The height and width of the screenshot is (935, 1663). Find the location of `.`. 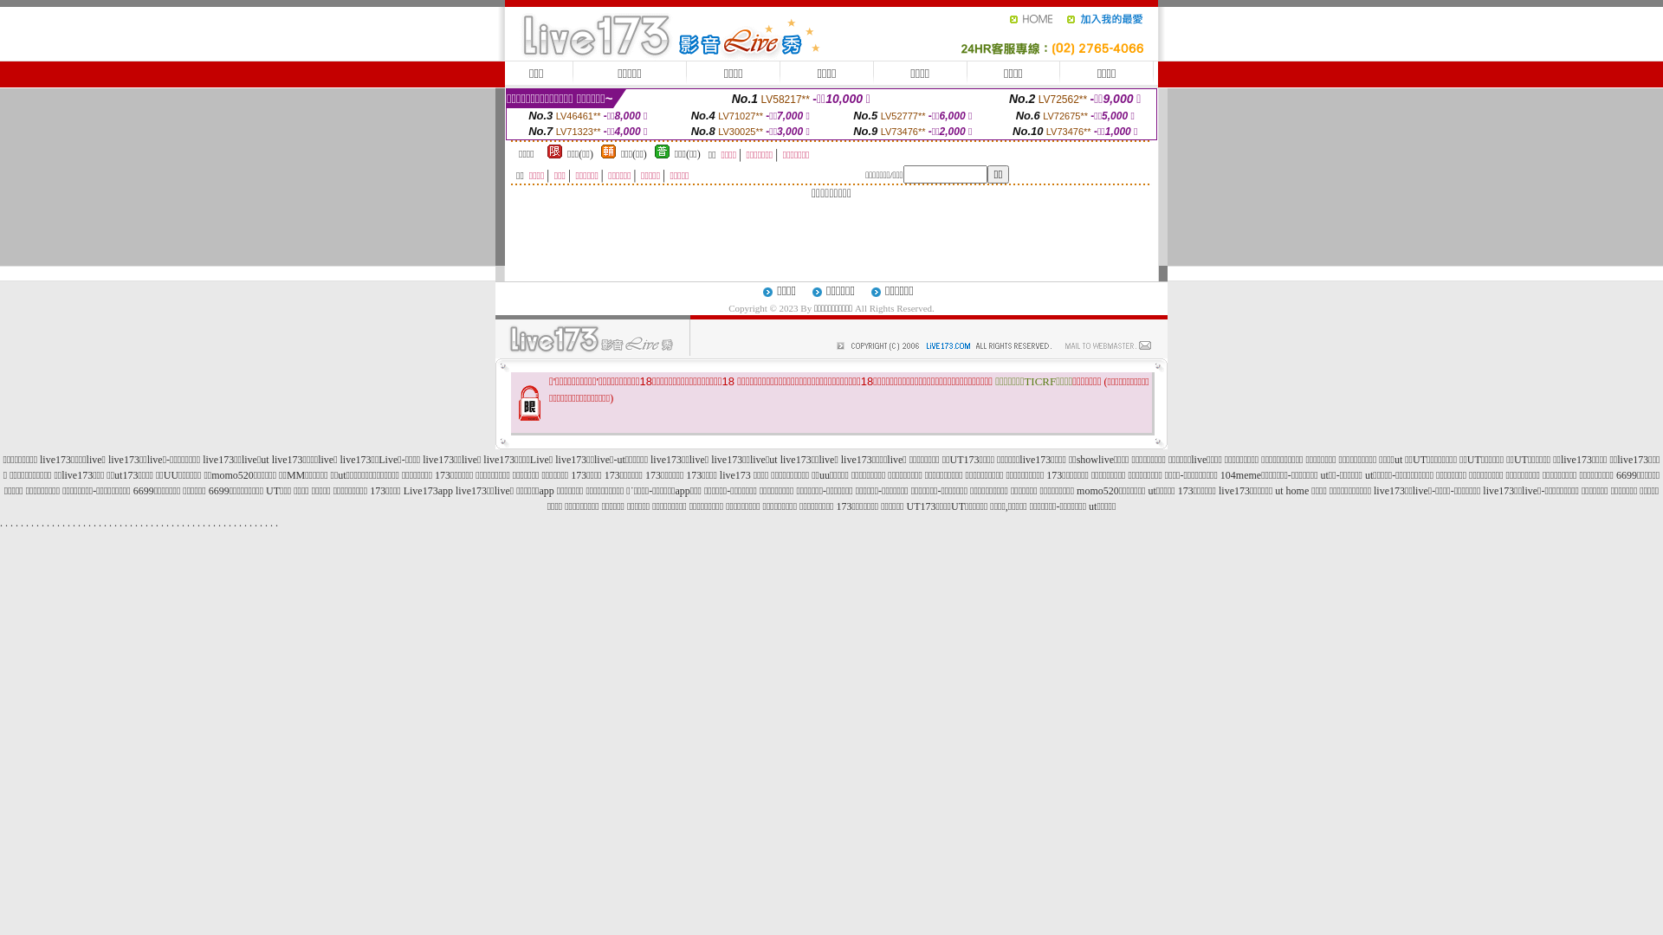

. is located at coordinates (137, 523).